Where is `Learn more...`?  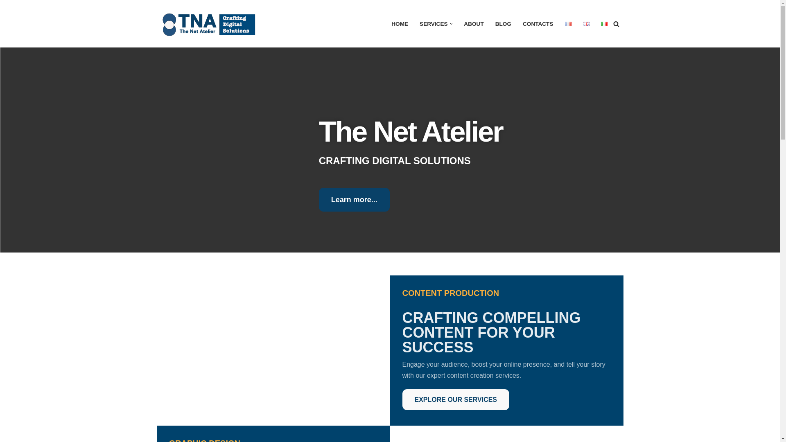 Learn more... is located at coordinates (355, 200).